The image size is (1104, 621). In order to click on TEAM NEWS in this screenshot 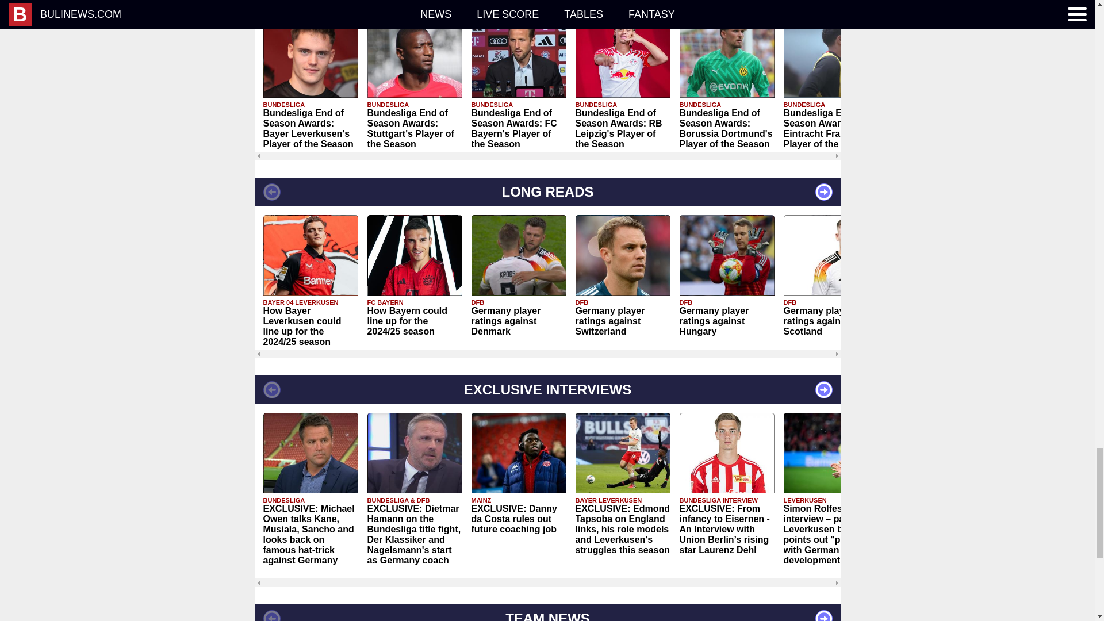, I will do `click(547, 612)`.